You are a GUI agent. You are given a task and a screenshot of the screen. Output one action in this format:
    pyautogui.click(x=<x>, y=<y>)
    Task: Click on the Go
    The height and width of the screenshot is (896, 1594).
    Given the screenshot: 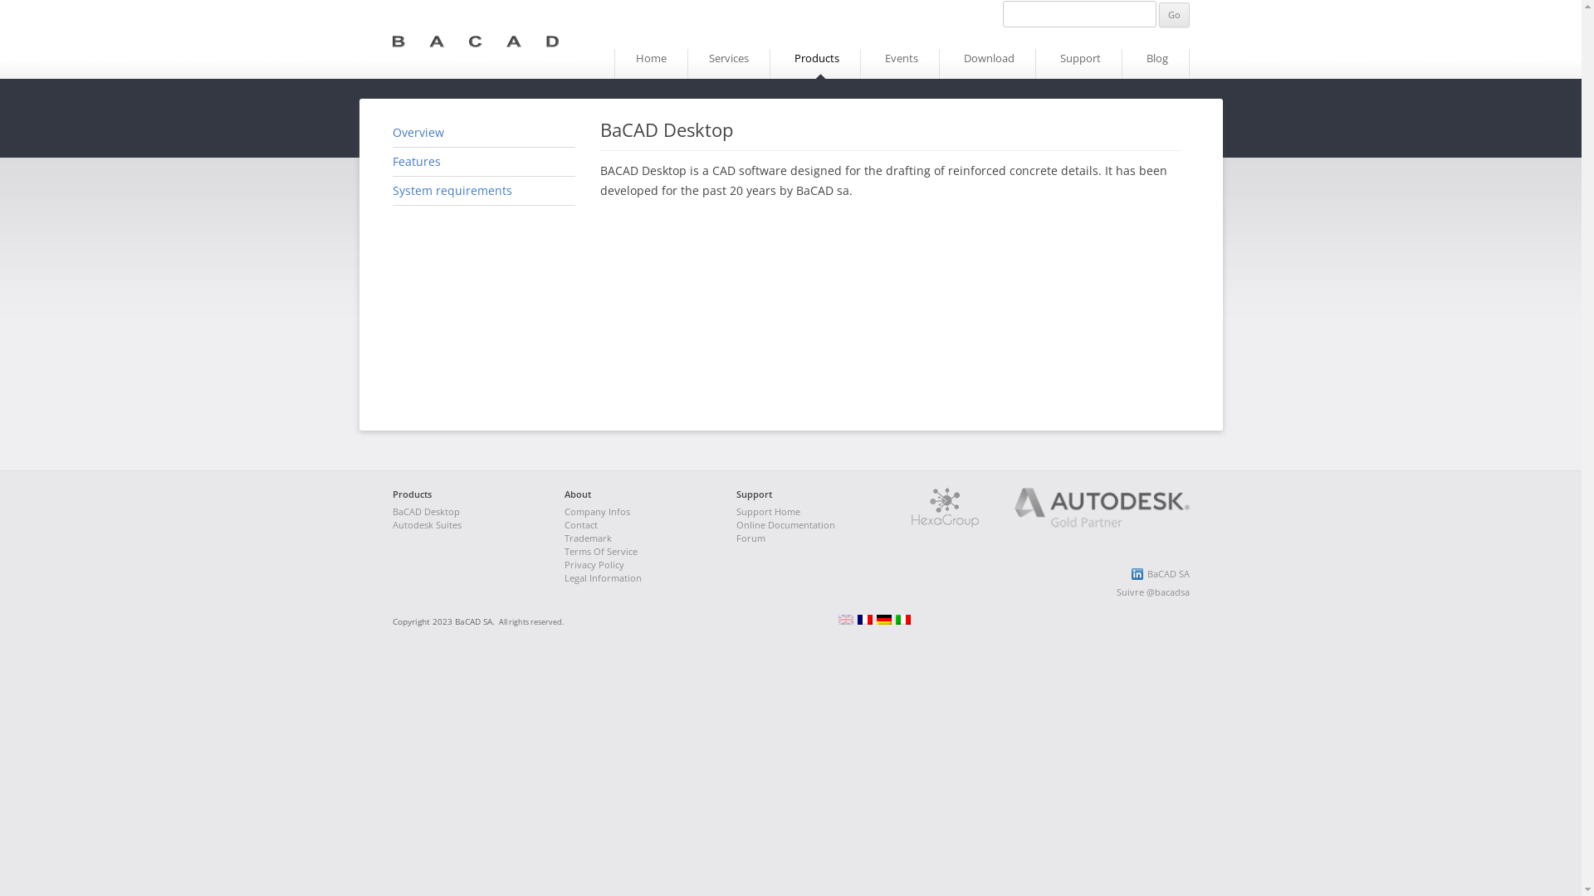 What is the action you would take?
    pyautogui.click(x=1174, y=15)
    